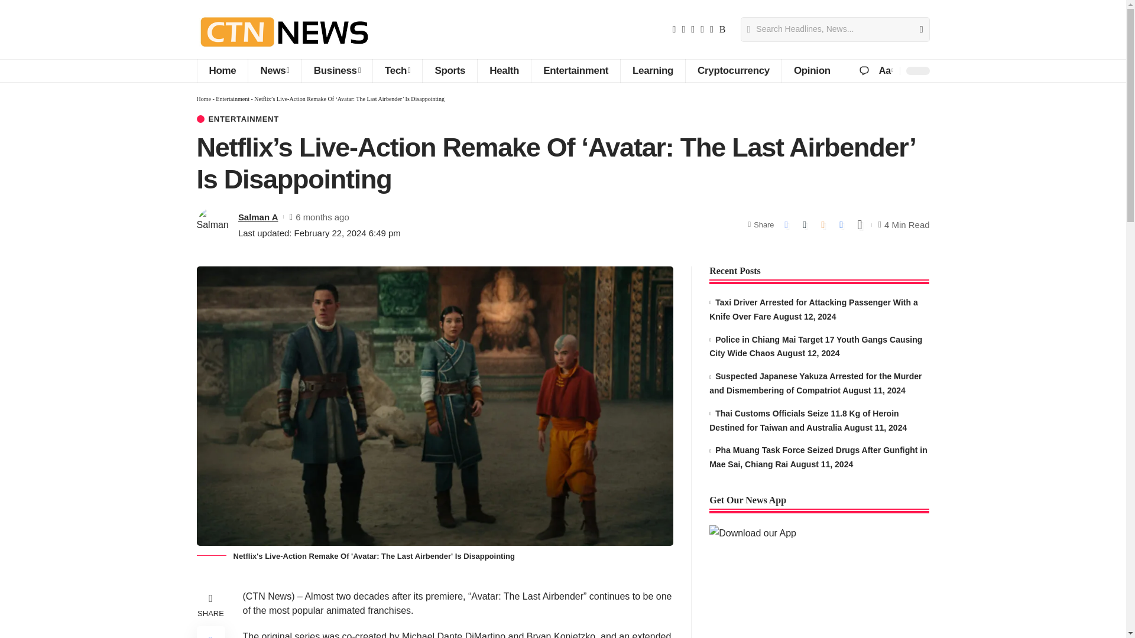  What do you see at coordinates (449, 71) in the screenshot?
I see `Sports` at bounding box center [449, 71].